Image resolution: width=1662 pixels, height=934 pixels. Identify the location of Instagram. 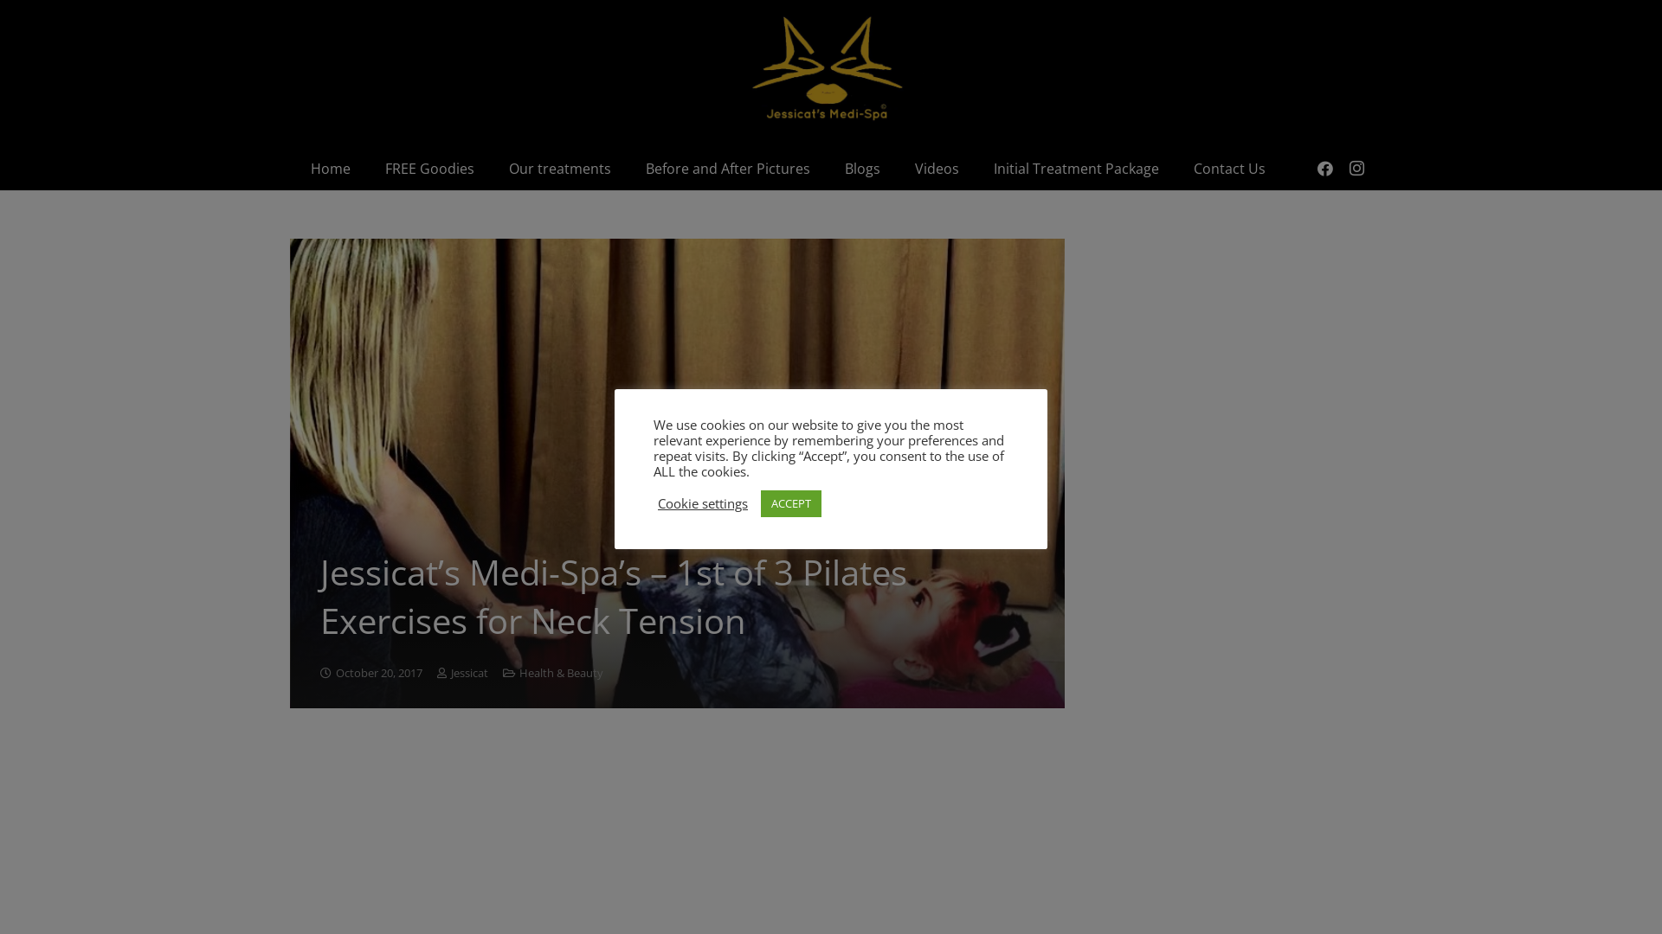
(1356, 169).